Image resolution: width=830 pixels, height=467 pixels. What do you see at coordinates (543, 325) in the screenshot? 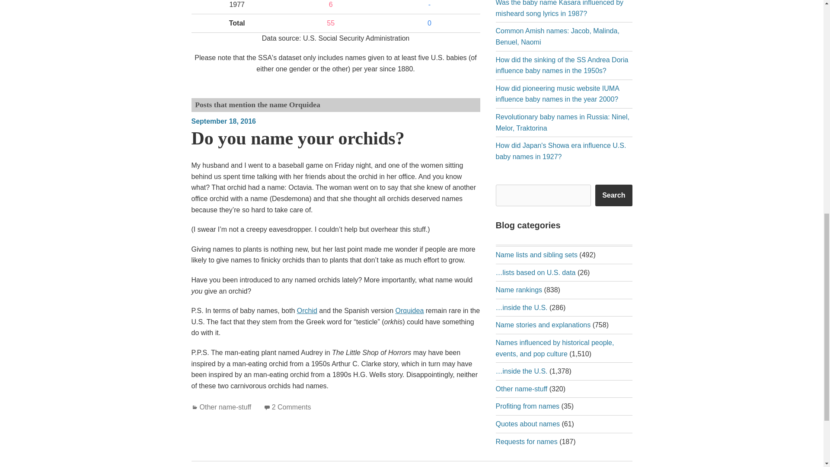
I see `Name stories and explanations` at bounding box center [543, 325].